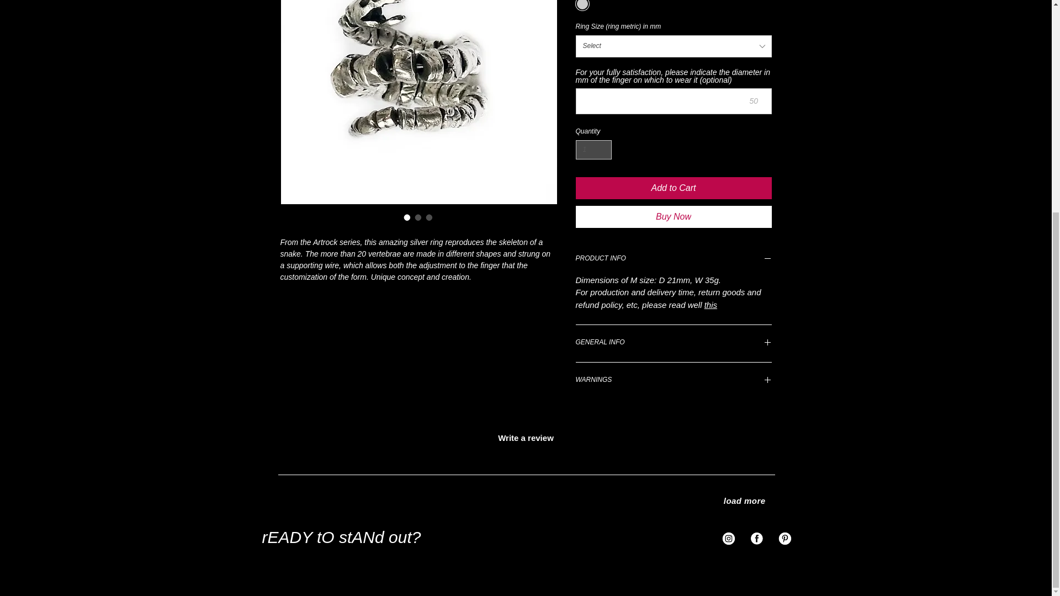 The height and width of the screenshot is (596, 1060). Describe the element at coordinates (526, 438) in the screenshot. I see `Write a review` at that location.